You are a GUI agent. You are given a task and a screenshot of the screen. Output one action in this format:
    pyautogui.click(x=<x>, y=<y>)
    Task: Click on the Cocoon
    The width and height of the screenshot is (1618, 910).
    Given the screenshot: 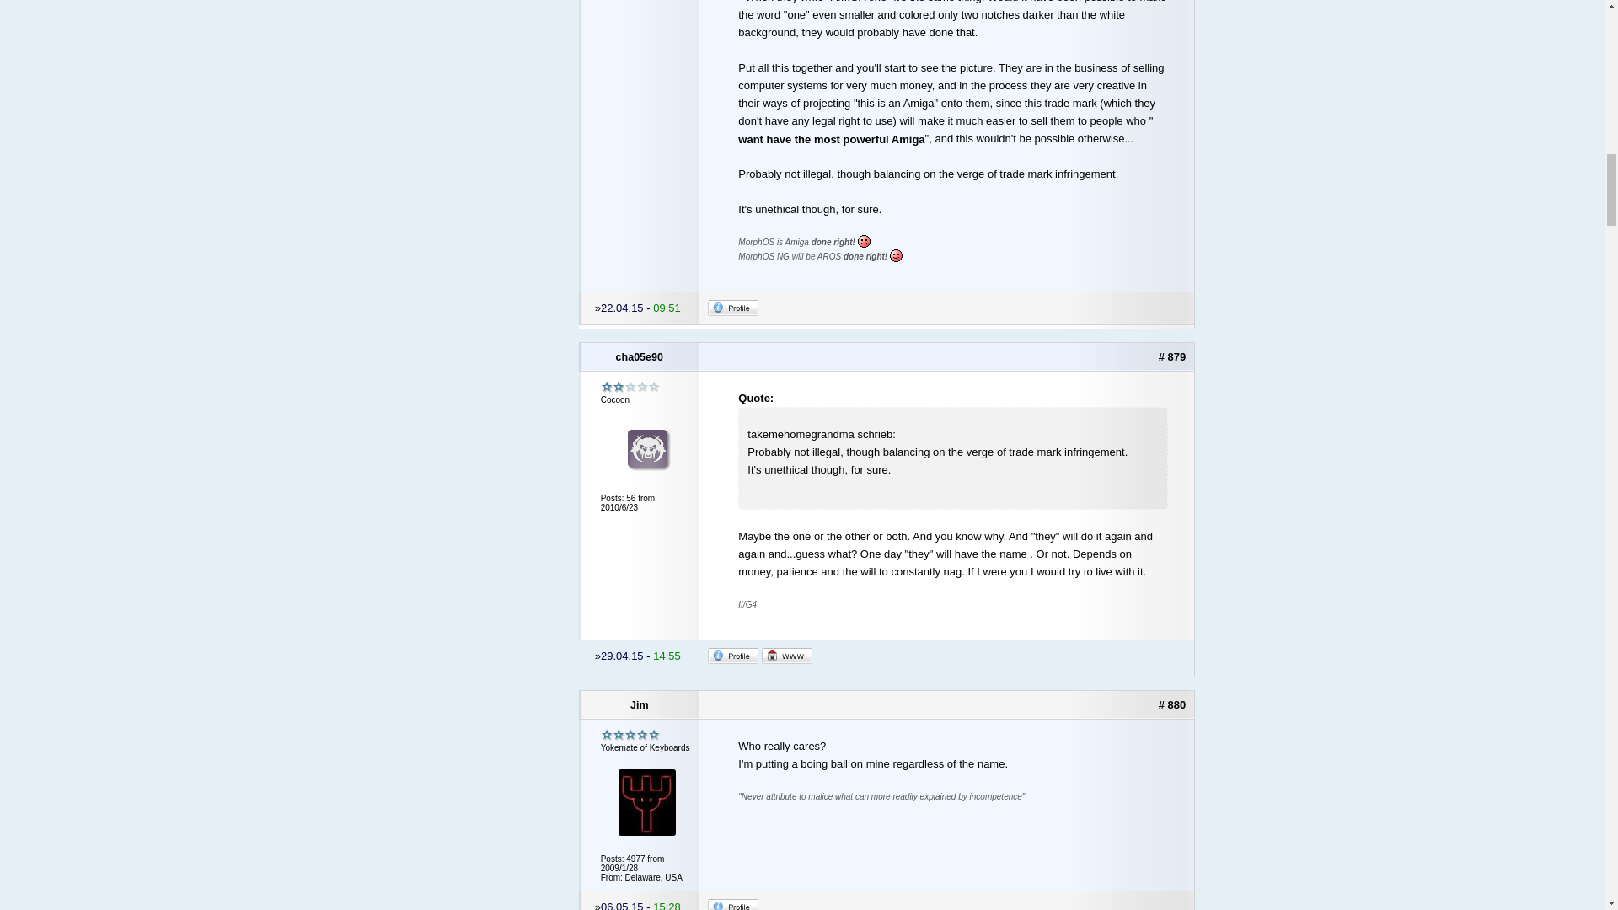 What is the action you would take?
    pyautogui.click(x=630, y=387)
    